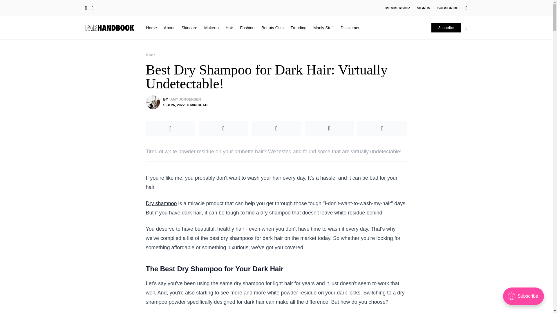  What do you see at coordinates (448, 8) in the screenshot?
I see `SUBSCRIBE` at bounding box center [448, 8].